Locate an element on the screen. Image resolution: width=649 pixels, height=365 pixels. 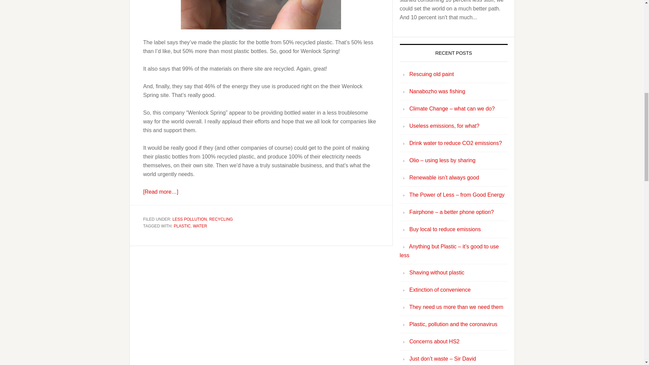
RECYCLING is located at coordinates (221, 219).